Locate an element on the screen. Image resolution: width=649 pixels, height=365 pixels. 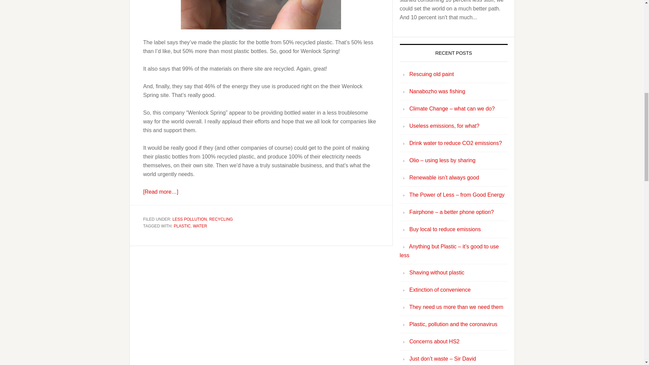
RECYCLING is located at coordinates (221, 219).